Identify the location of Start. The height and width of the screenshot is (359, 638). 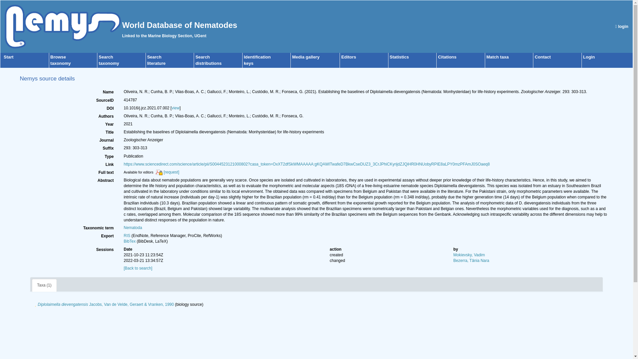
(130, 241).